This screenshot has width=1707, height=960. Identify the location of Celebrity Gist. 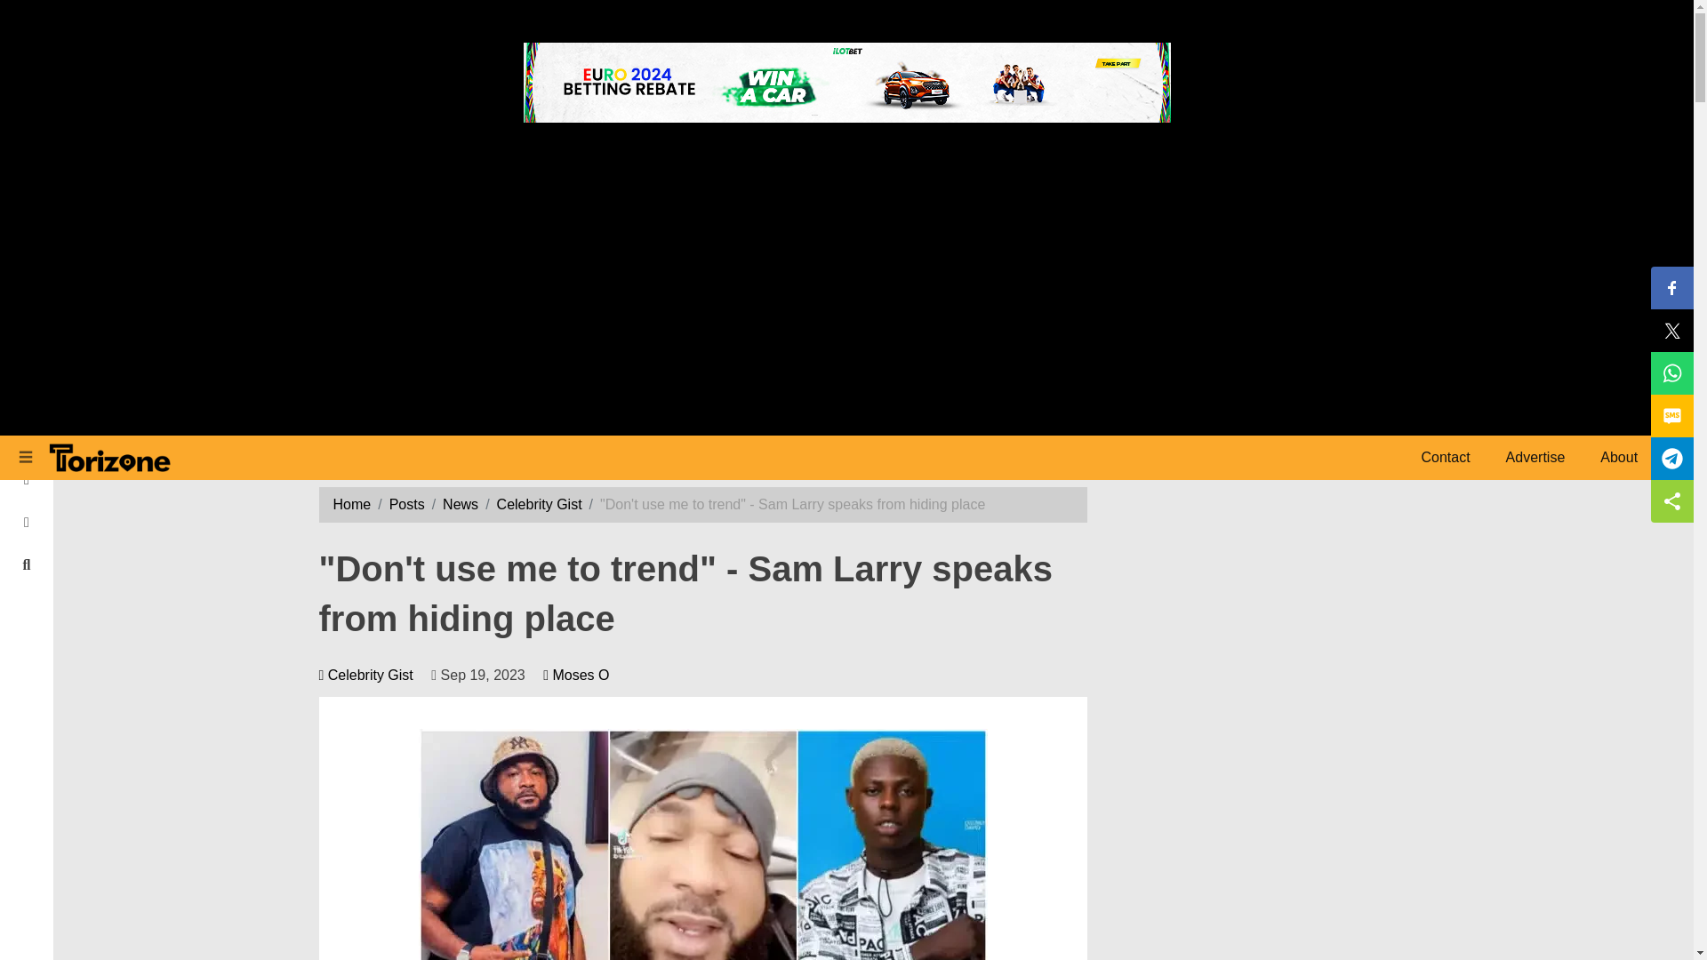
(365, 674).